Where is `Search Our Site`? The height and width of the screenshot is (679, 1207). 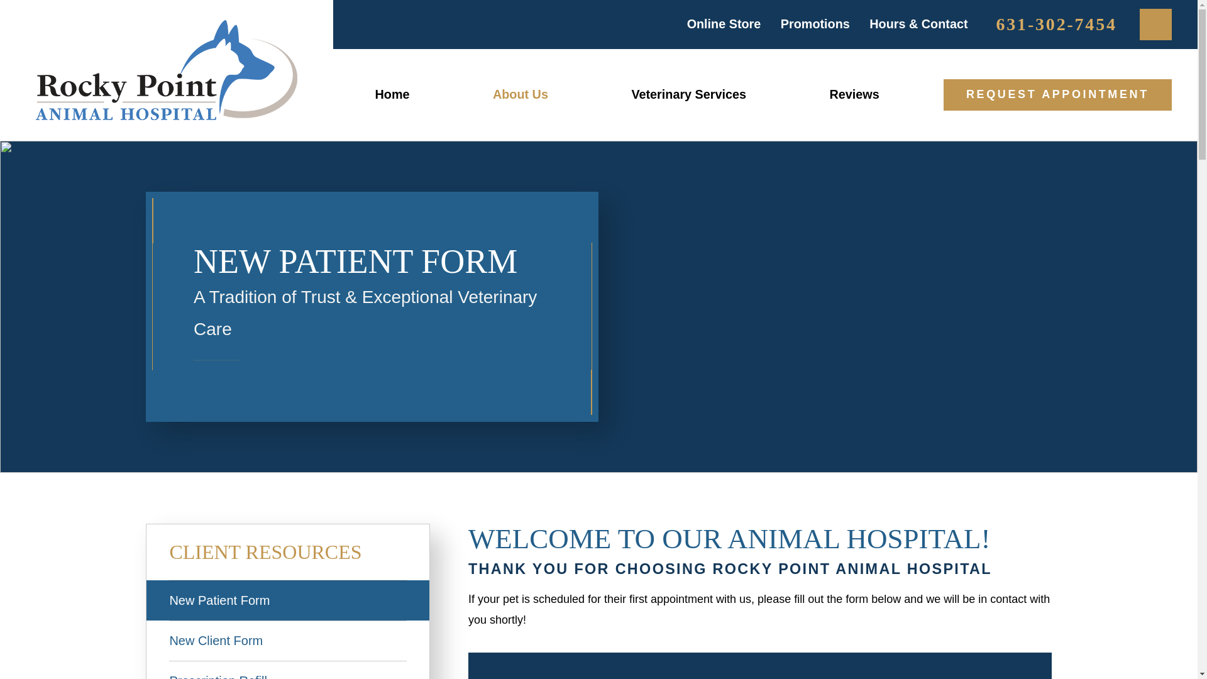 Search Our Site is located at coordinates (1155, 25).